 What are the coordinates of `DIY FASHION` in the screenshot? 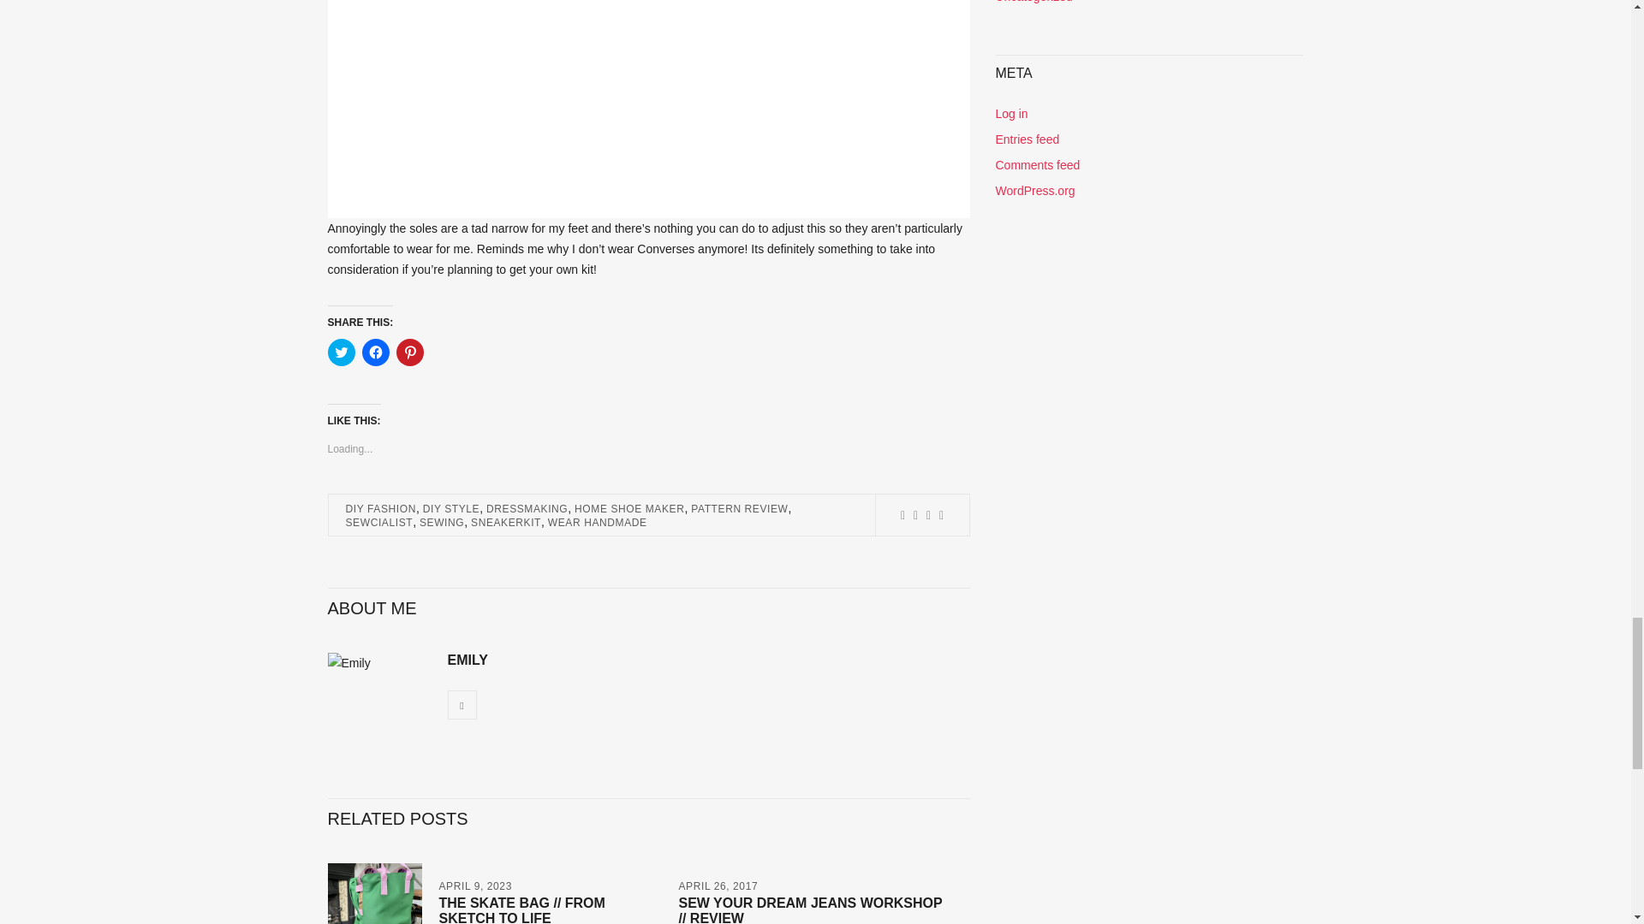 It's located at (380, 508).